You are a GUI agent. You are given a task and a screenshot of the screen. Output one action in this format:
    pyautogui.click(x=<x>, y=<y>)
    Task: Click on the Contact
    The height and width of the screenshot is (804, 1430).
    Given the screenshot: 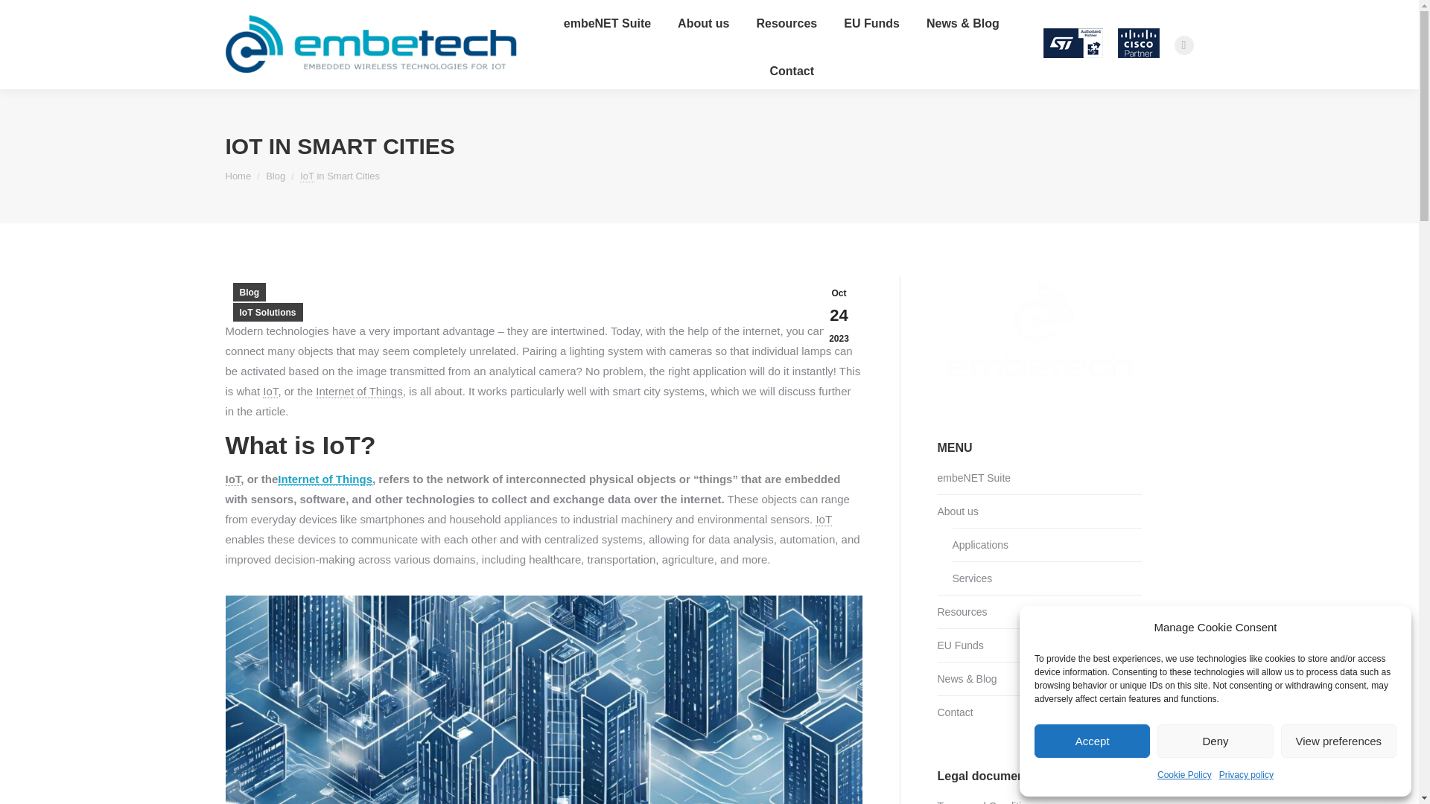 What is the action you would take?
    pyautogui.click(x=791, y=71)
    